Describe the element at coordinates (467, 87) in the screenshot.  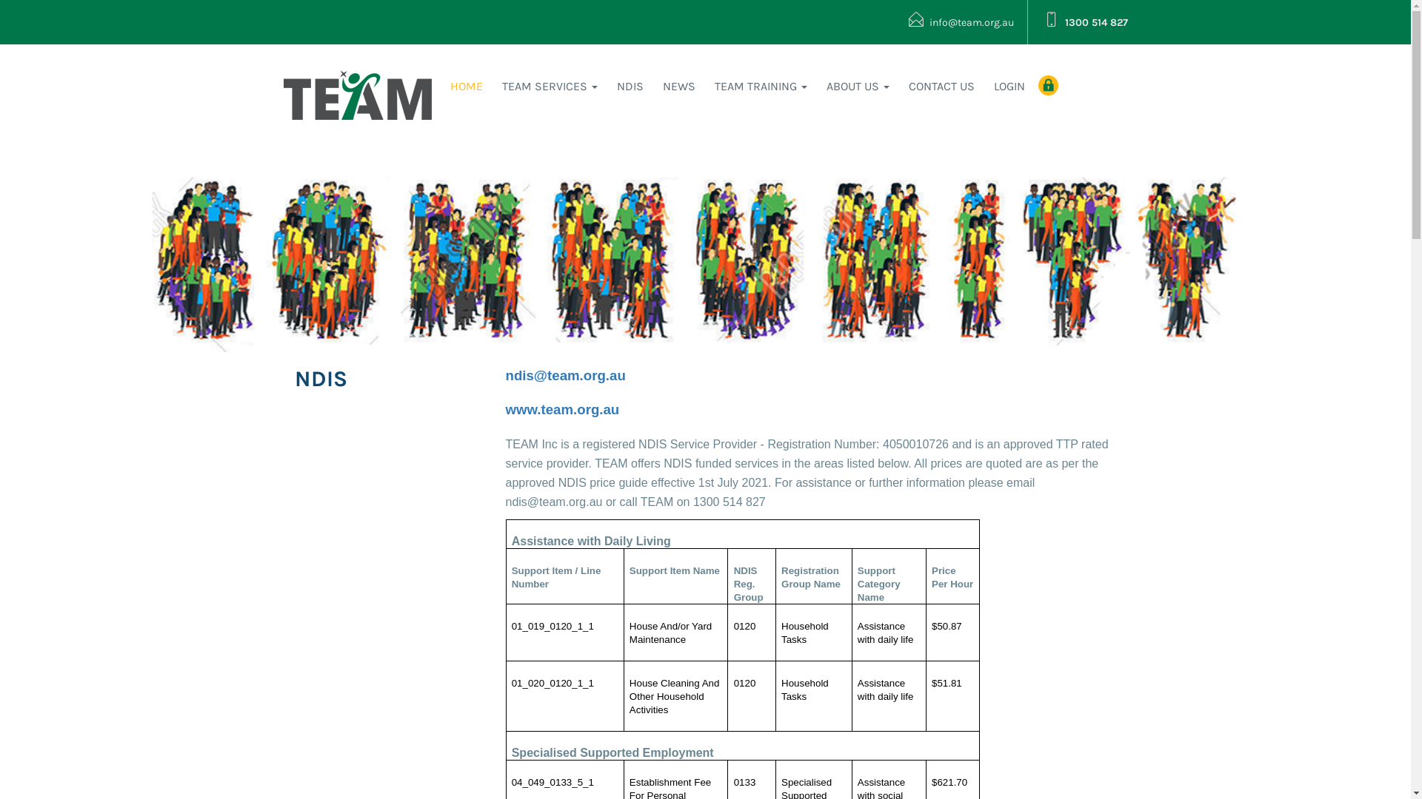
I see `HOME` at that location.